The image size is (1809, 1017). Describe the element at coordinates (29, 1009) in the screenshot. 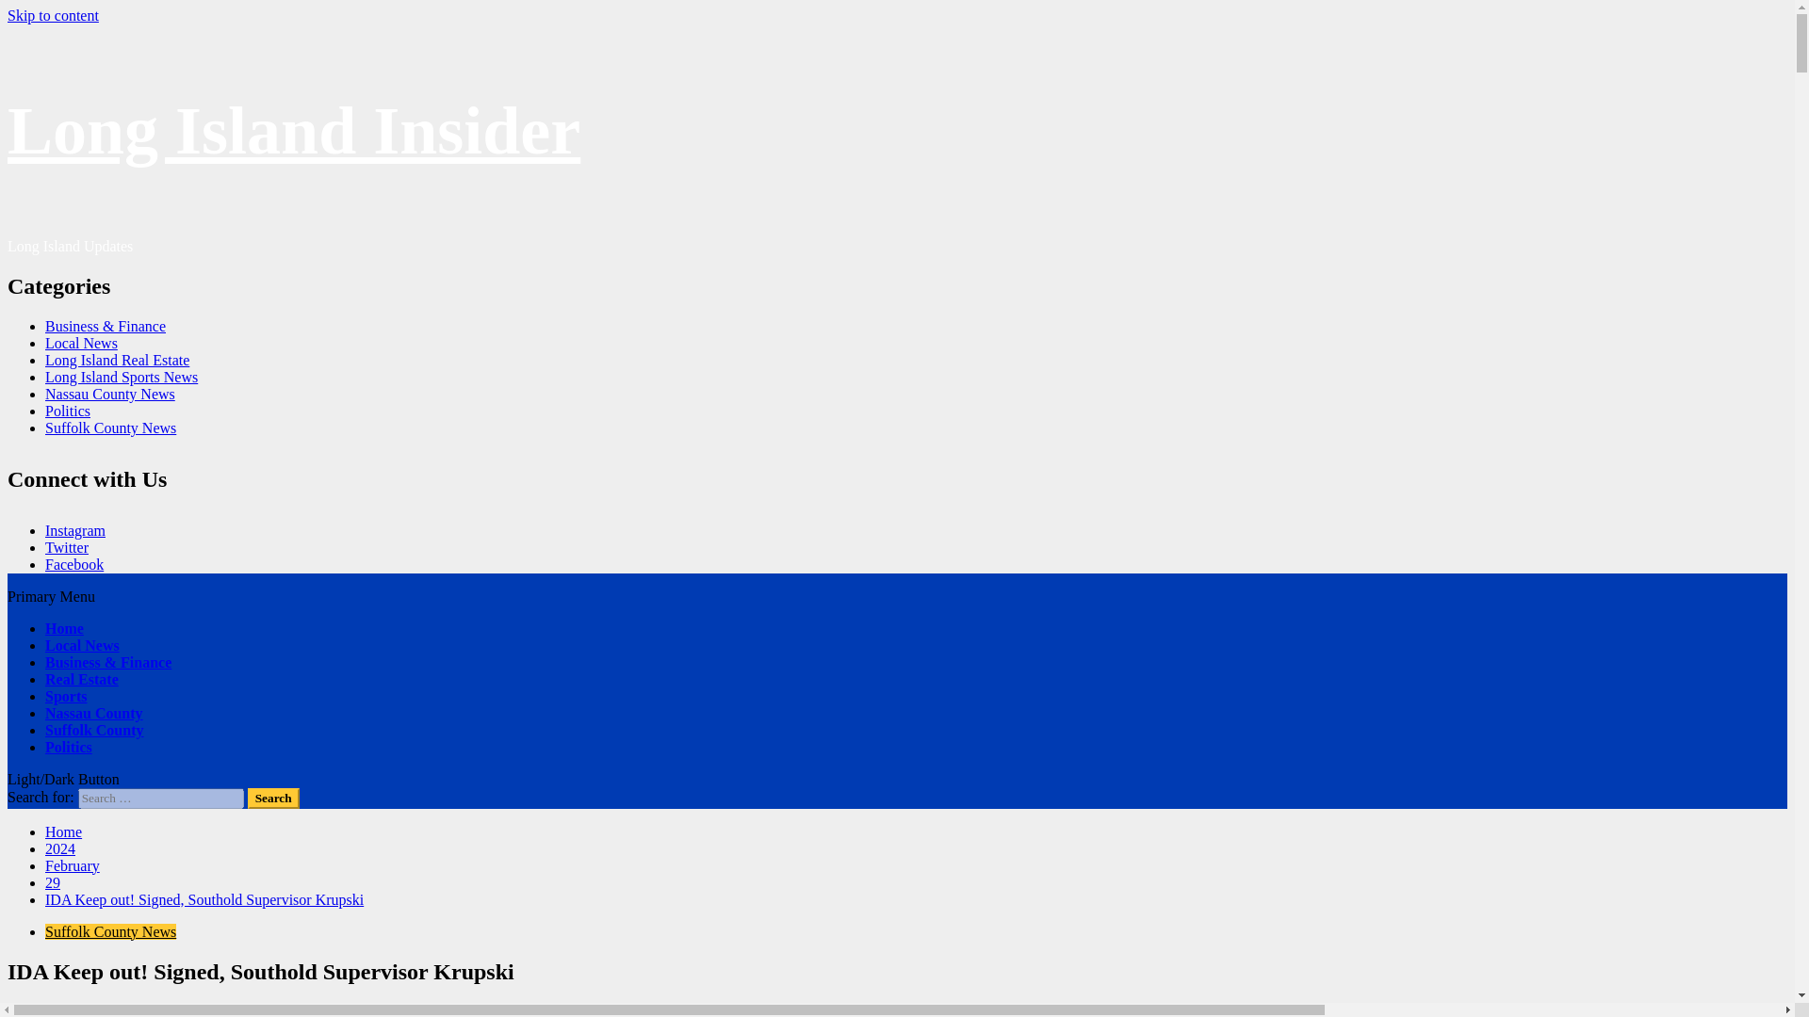

I see `Admin` at that location.